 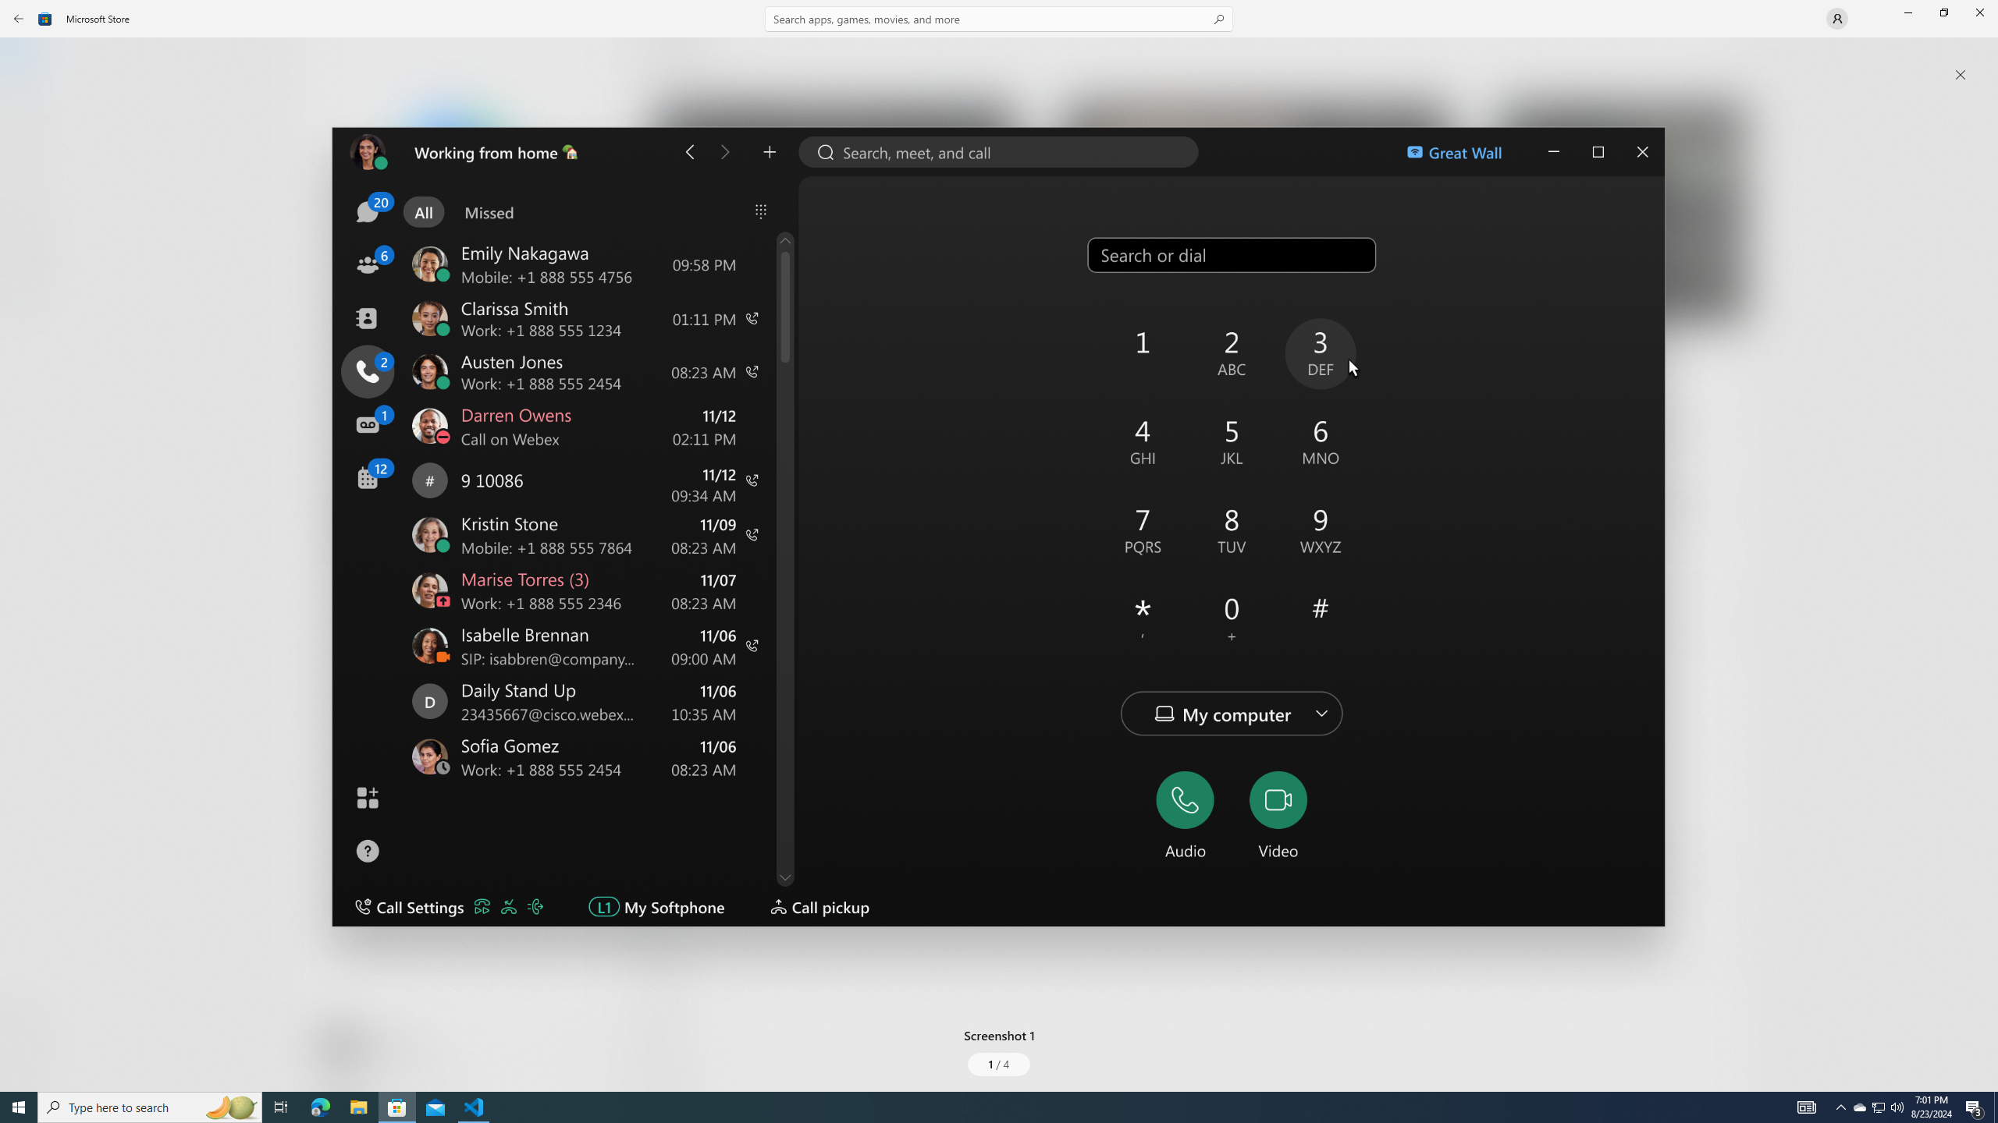 What do you see at coordinates (28, 303) in the screenshot?
I see `AI Hub` at bounding box center [28, 303].